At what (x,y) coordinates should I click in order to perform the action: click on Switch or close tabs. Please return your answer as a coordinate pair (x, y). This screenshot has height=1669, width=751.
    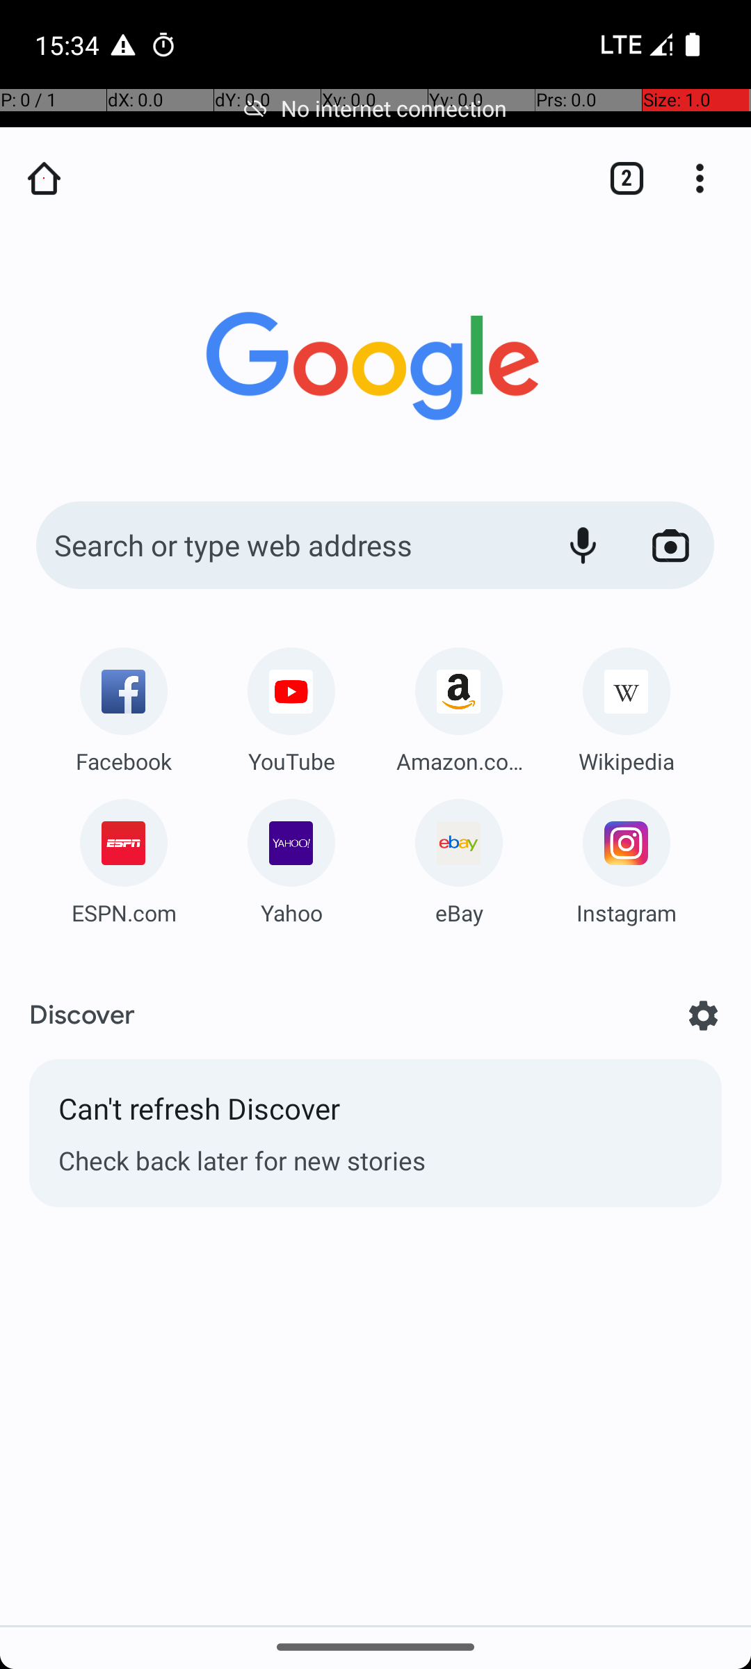
    Looking at the image, I should click on (620, 178).